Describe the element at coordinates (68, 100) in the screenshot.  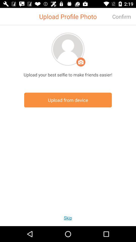
I see `press app at the center` at that location.